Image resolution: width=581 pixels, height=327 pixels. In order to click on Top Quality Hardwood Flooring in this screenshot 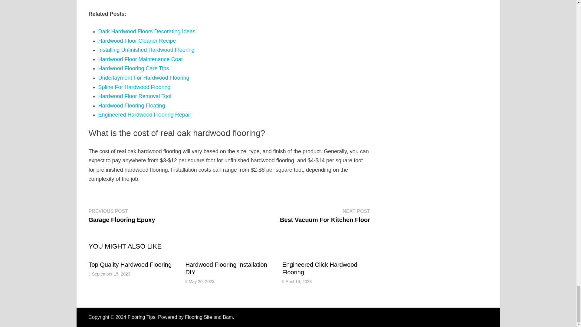, I will do `click(133, 68)`.